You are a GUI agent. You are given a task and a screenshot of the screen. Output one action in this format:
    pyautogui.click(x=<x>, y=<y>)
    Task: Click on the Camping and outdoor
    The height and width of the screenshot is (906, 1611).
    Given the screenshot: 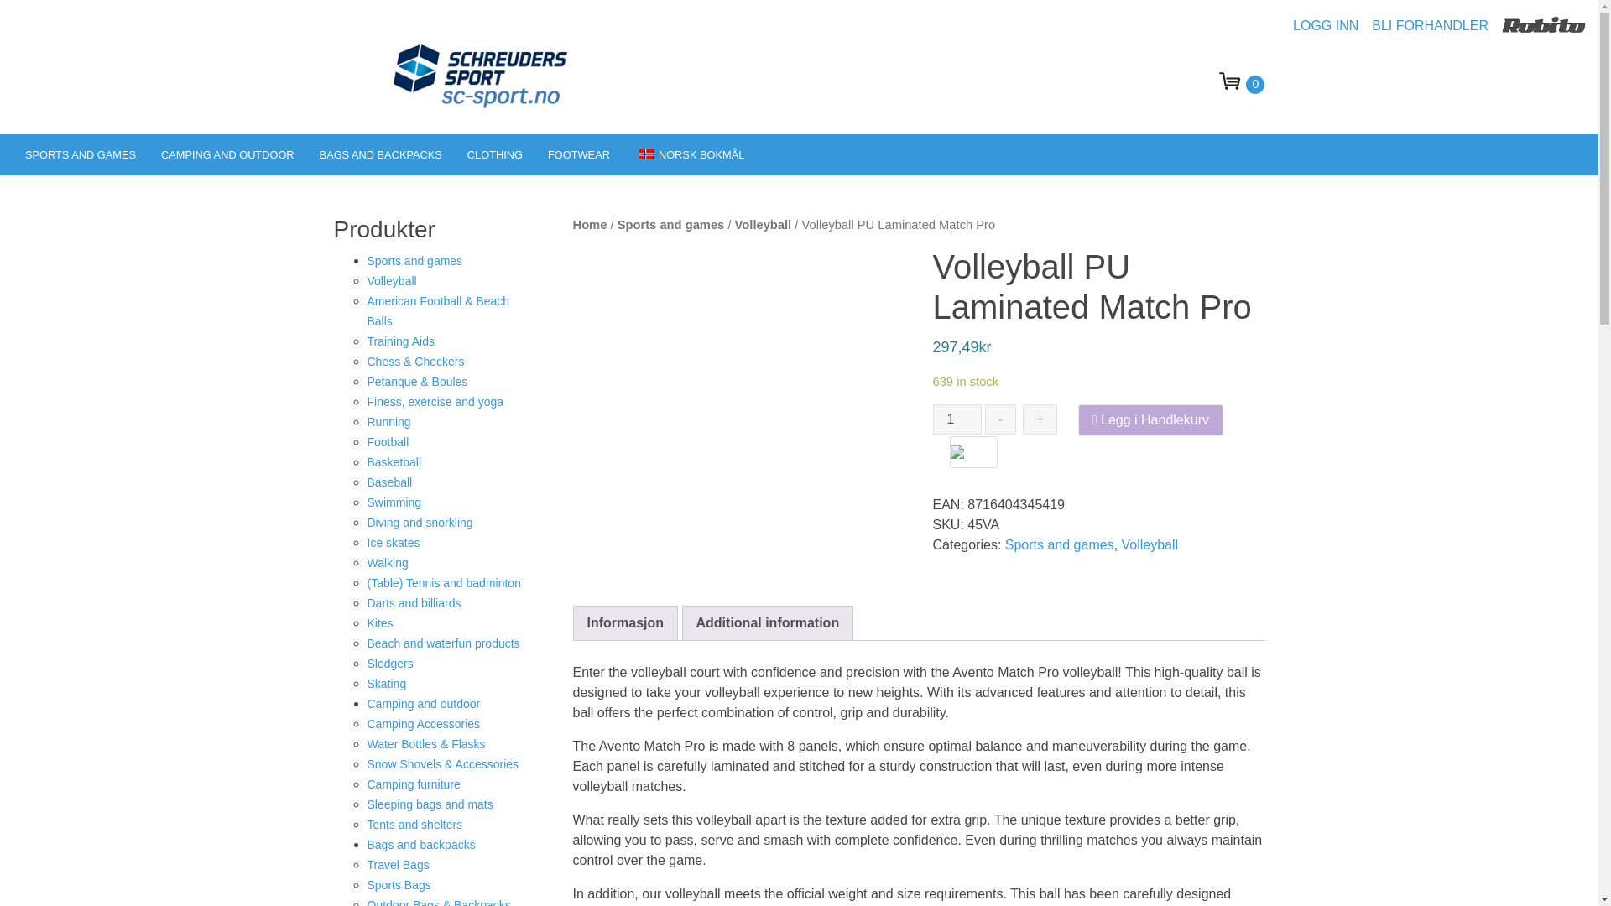 What is the action you would take?
    pyautogui.click(x=227, y=154)
    